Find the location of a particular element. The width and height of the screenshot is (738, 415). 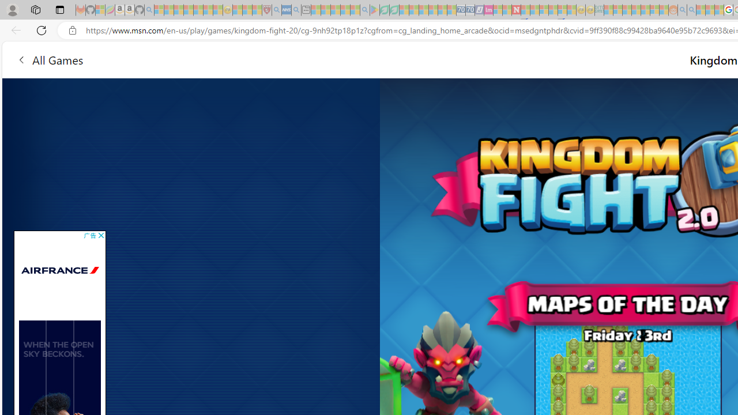

Bluey: Let's Play! - Apps on Google Play - Sleeping is located at coordinates (375, 10).